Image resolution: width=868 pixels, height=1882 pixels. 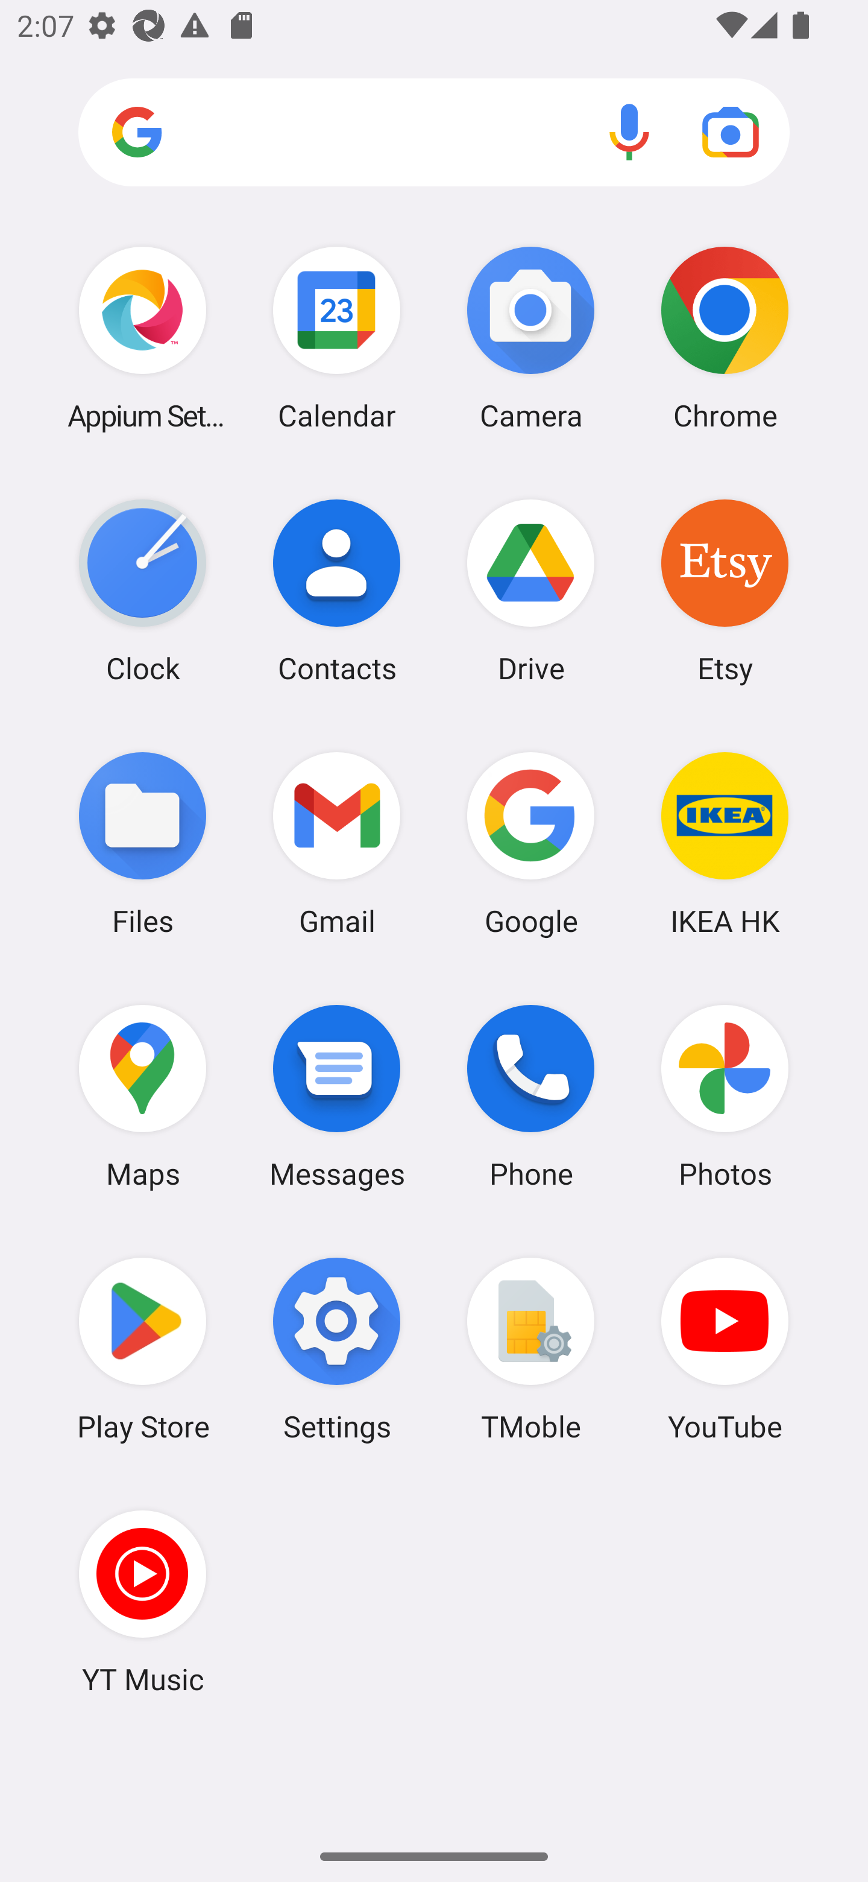 I want to click on Appium Settings, so click(x=142, y=338).